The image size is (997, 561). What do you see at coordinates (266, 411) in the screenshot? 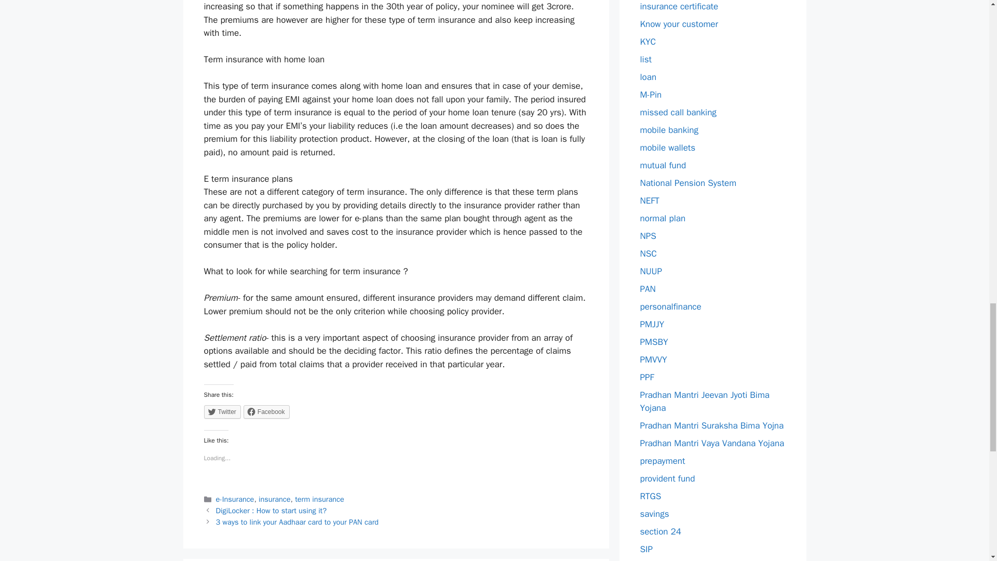
I see `Facebook` at bounding box center [266, 411].